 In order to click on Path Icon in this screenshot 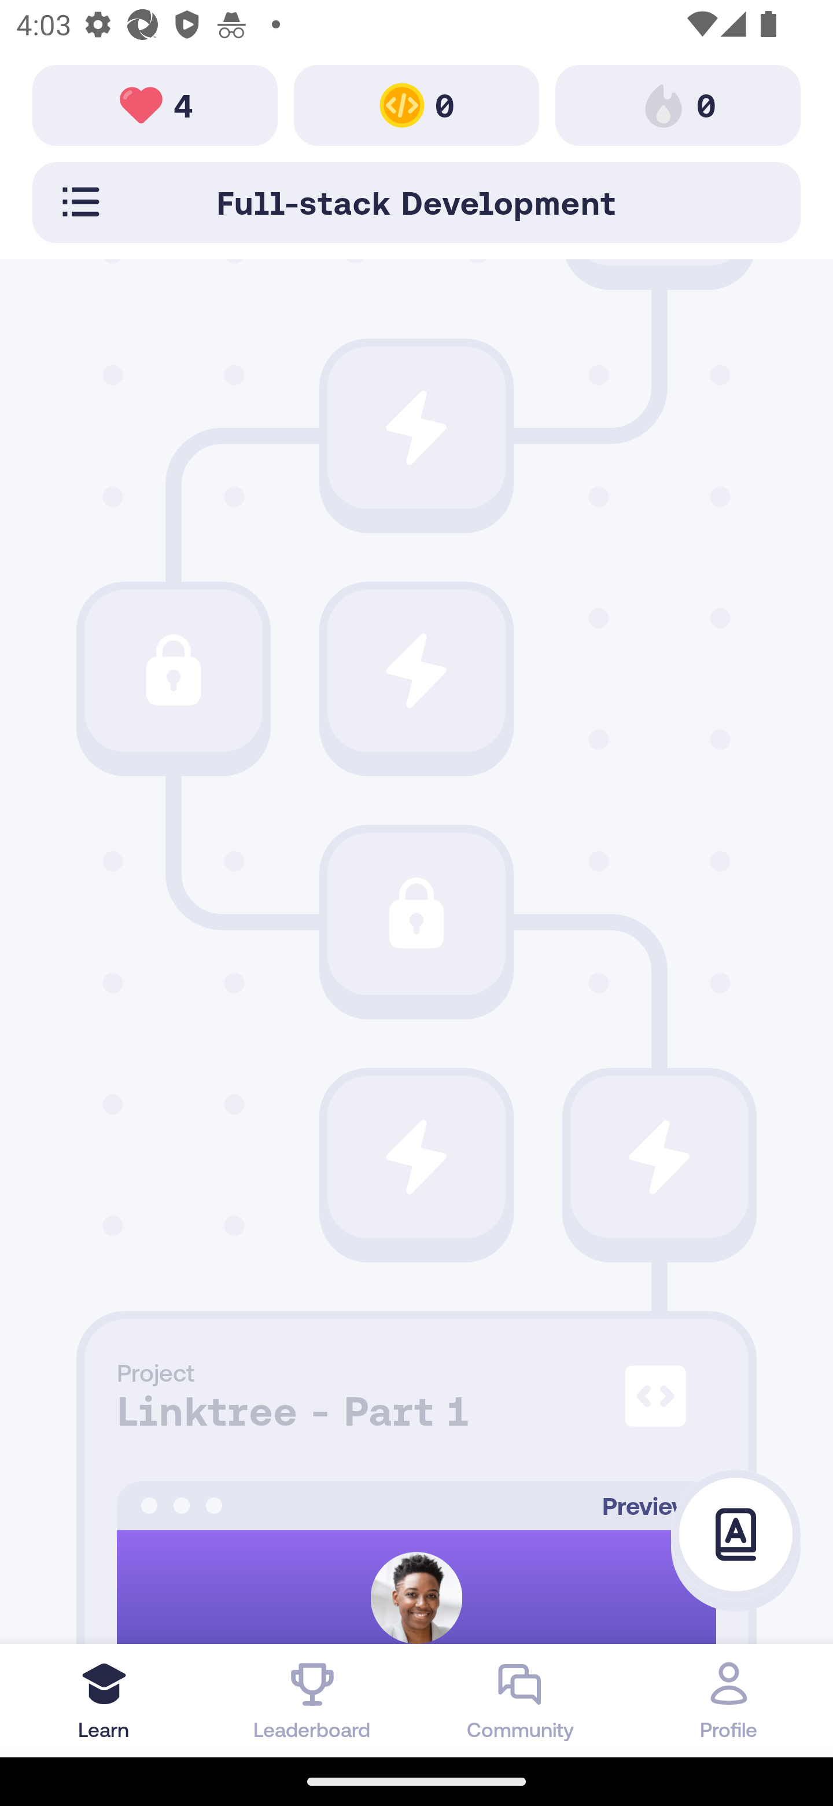, I will do `click(417, 670)`.